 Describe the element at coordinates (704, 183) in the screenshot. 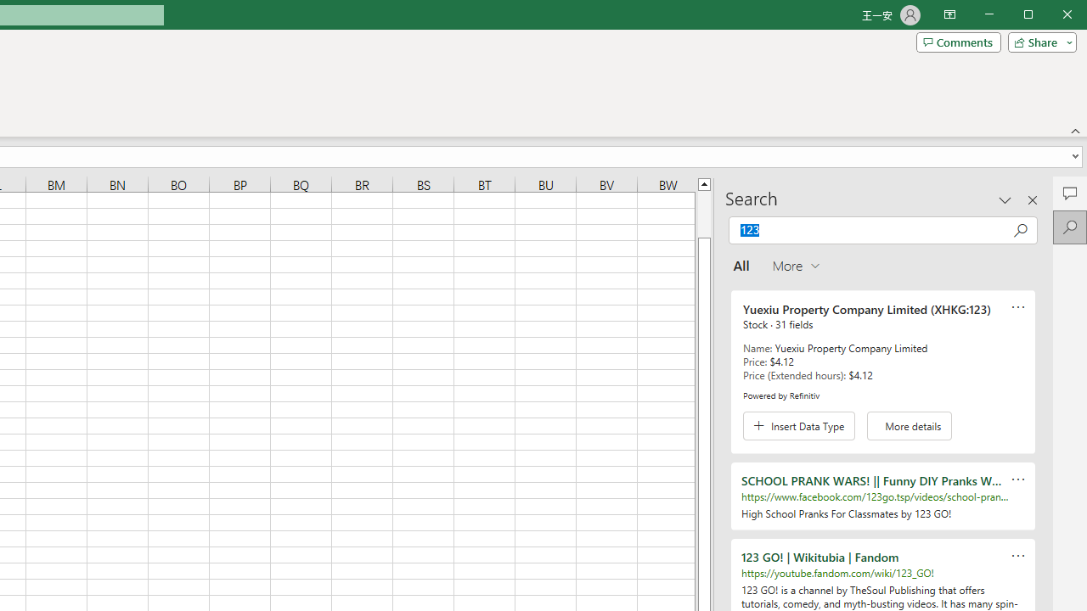

I see `Line up` at that location.